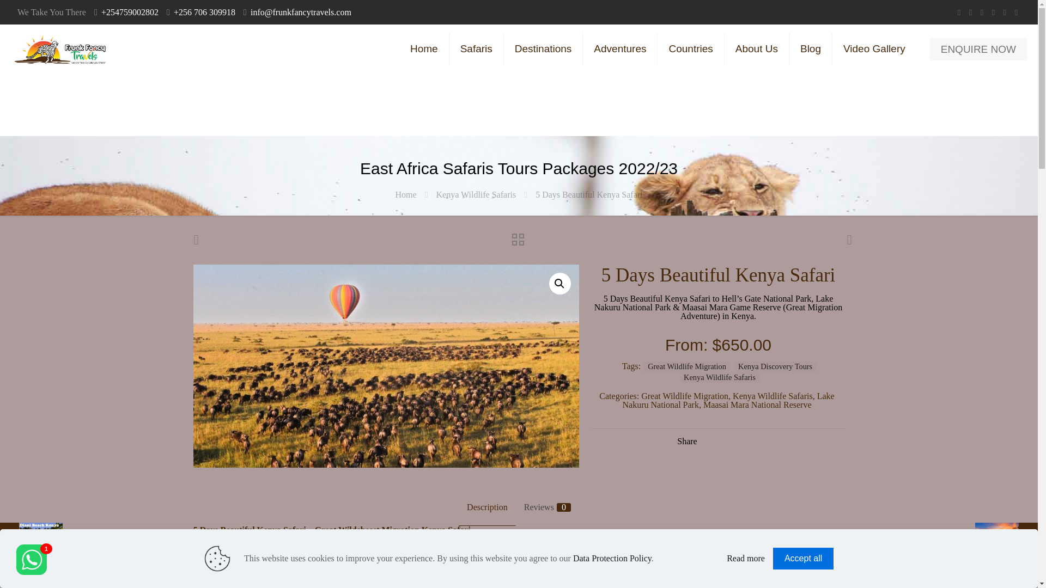 This screenshot has width=1046, height=588. What do you see at coordinates (959, 13) in the screenshot?
I see `WhatsApp` at bounding box center [959, 13].